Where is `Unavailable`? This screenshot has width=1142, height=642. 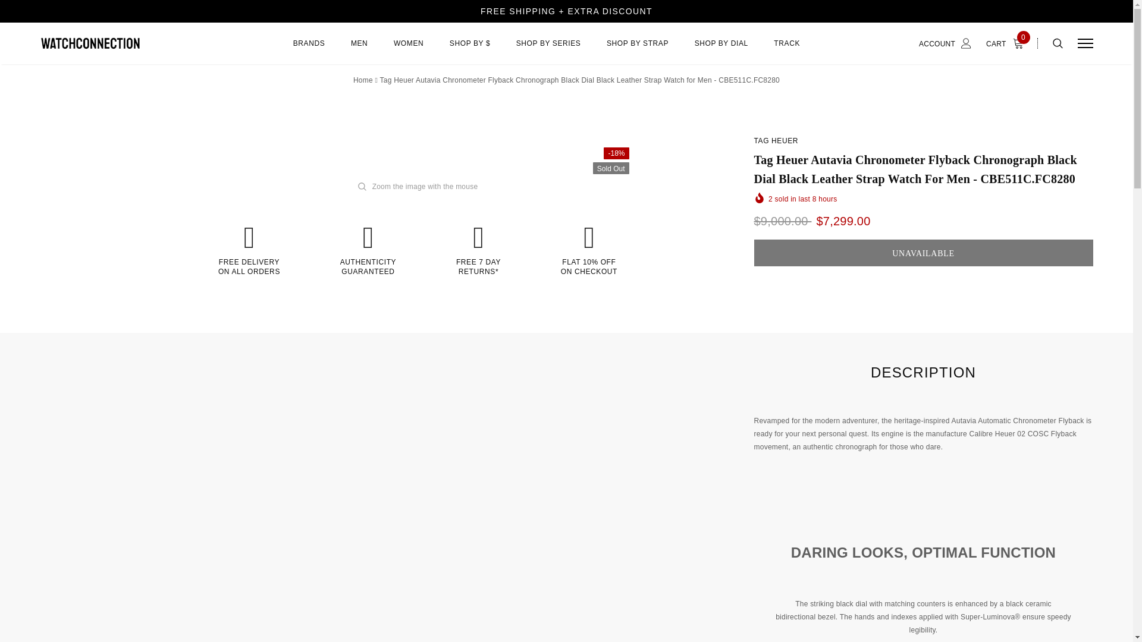 Unavailable is located at coordinates (923, 253).